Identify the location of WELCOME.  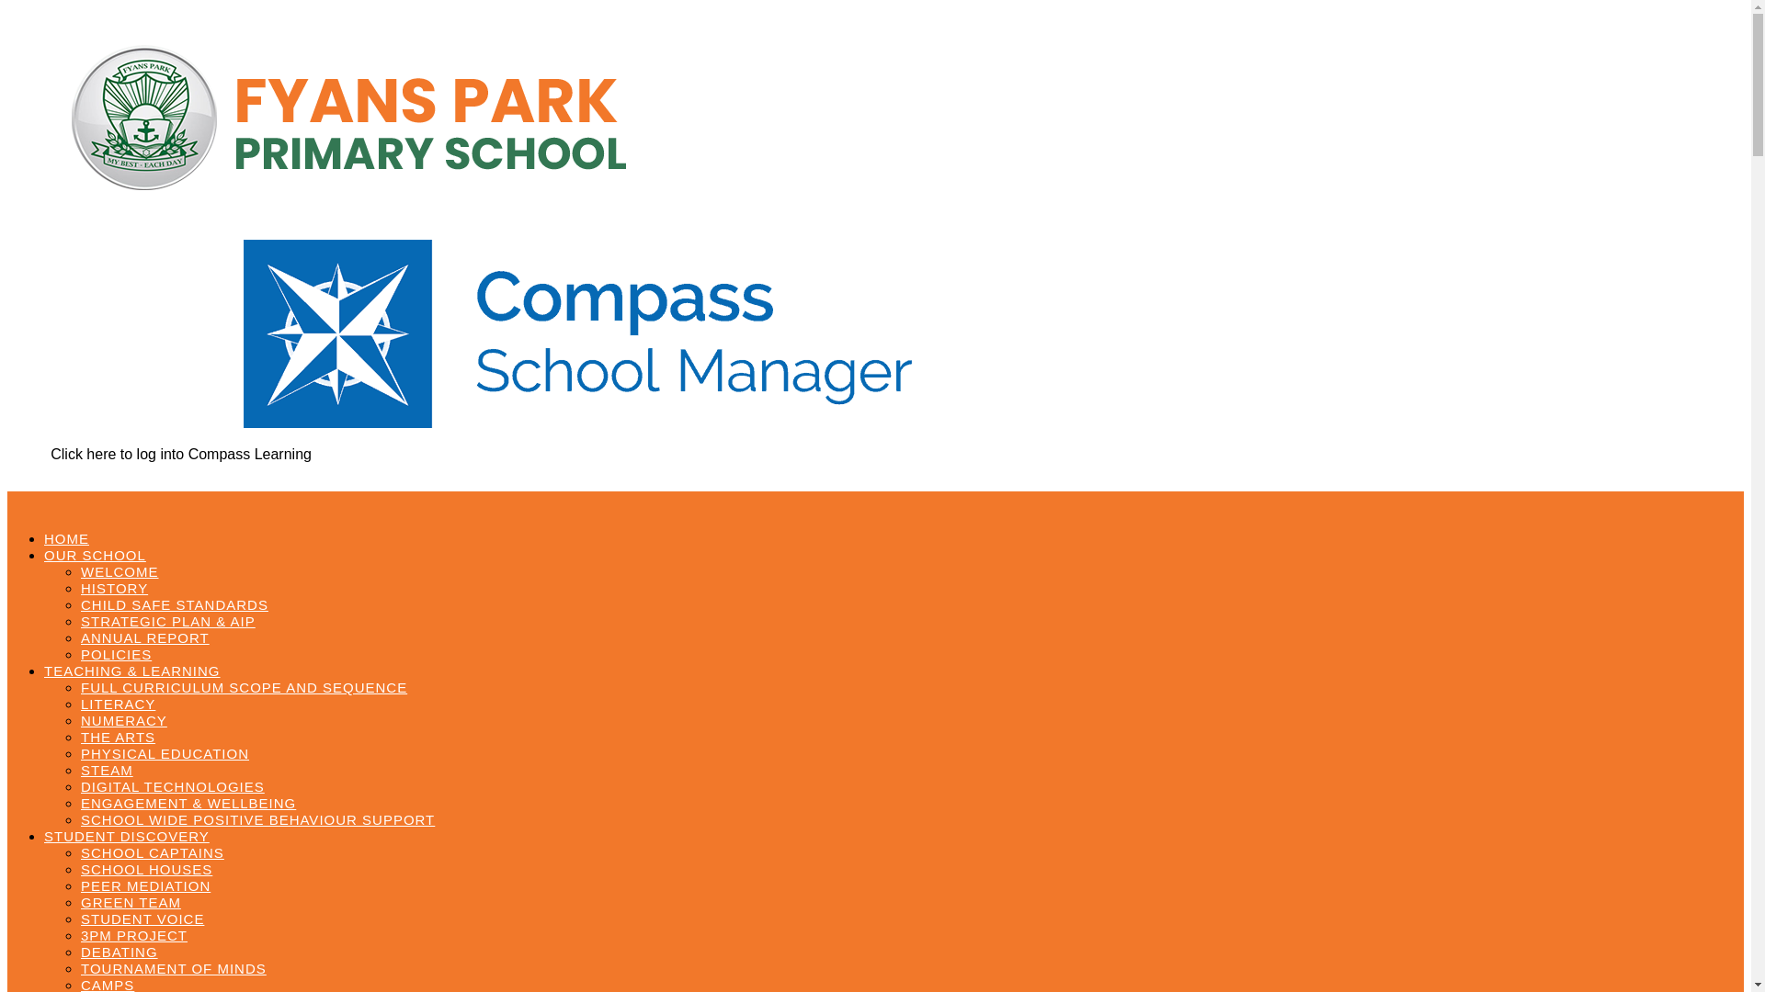
(120, 571).